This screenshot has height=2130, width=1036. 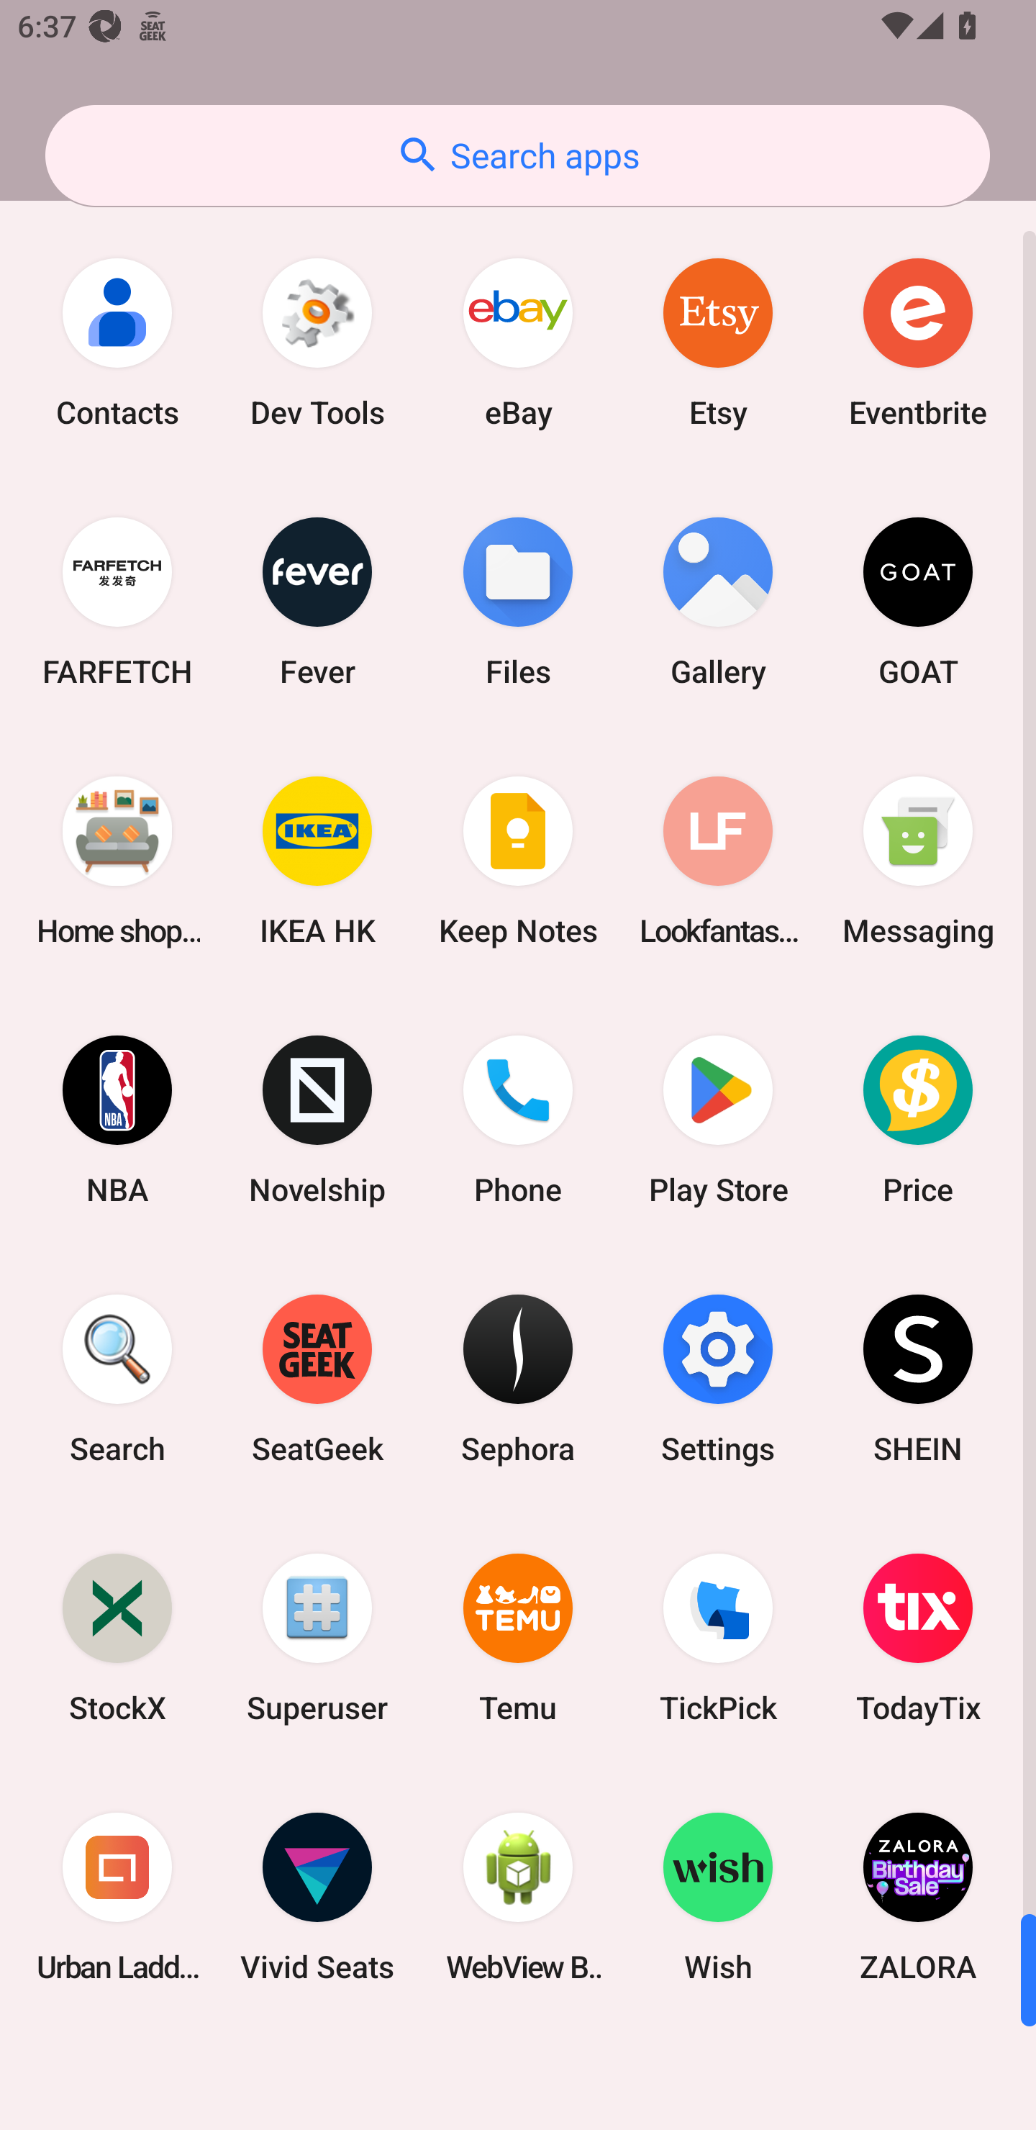 I want to click on NBA, so click(x=117, y=1119).